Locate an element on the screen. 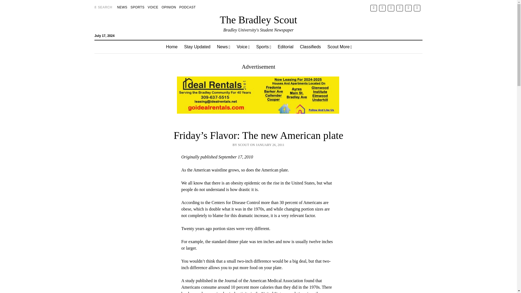 This screenshot has height=293, width=521. The Bradley Scout is located at coordinates (258, 20).